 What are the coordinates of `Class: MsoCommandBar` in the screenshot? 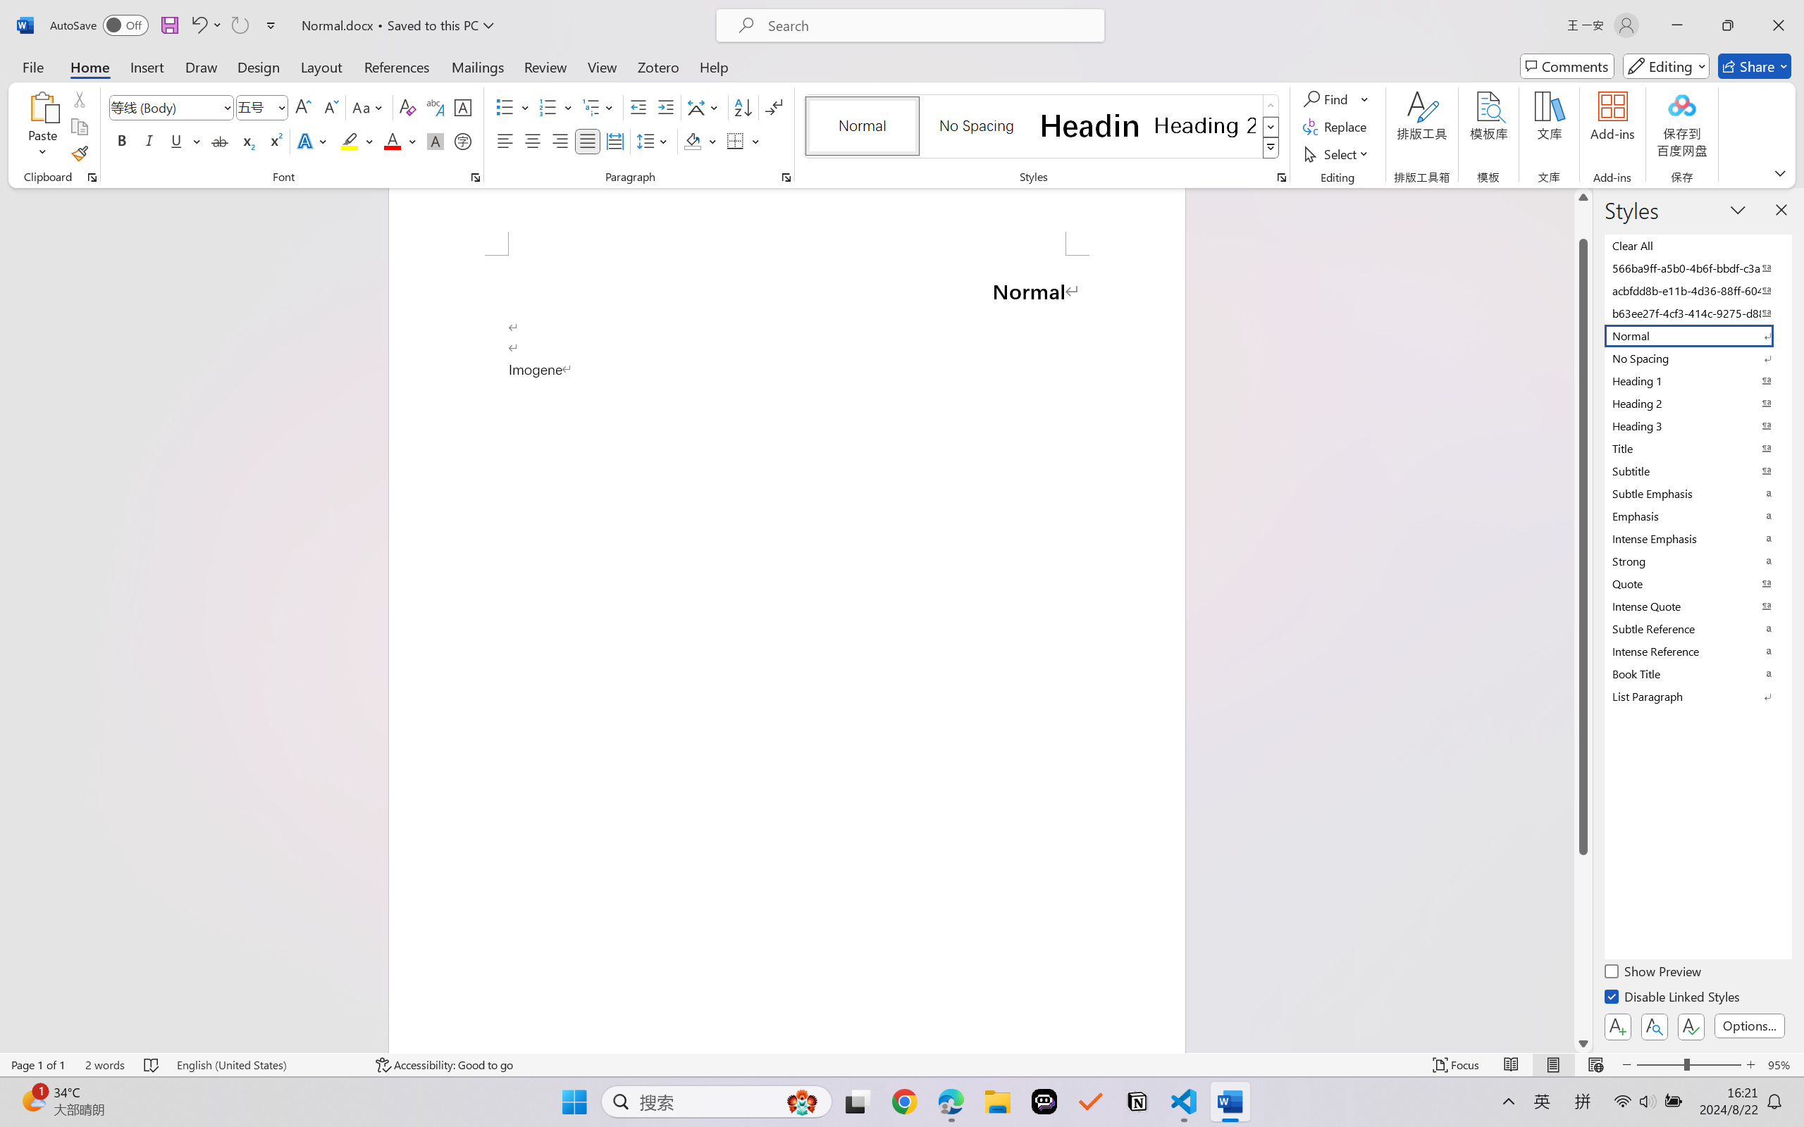 It's located at (902, 1064).